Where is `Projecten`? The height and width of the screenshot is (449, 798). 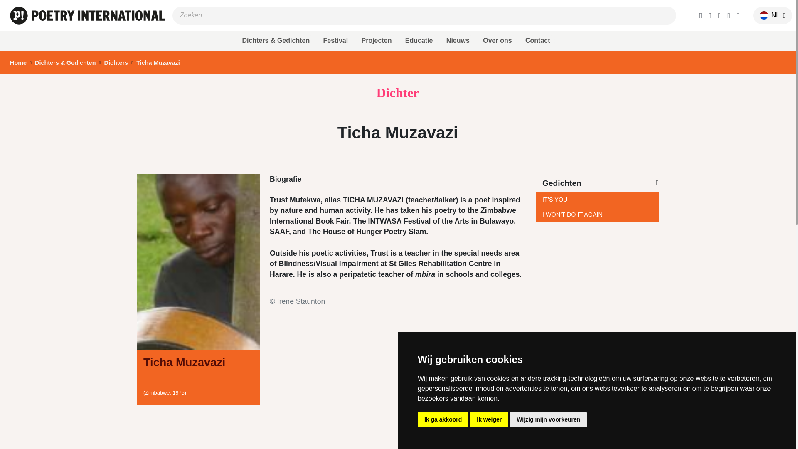 Projecten is located at coordinates (376, 41).